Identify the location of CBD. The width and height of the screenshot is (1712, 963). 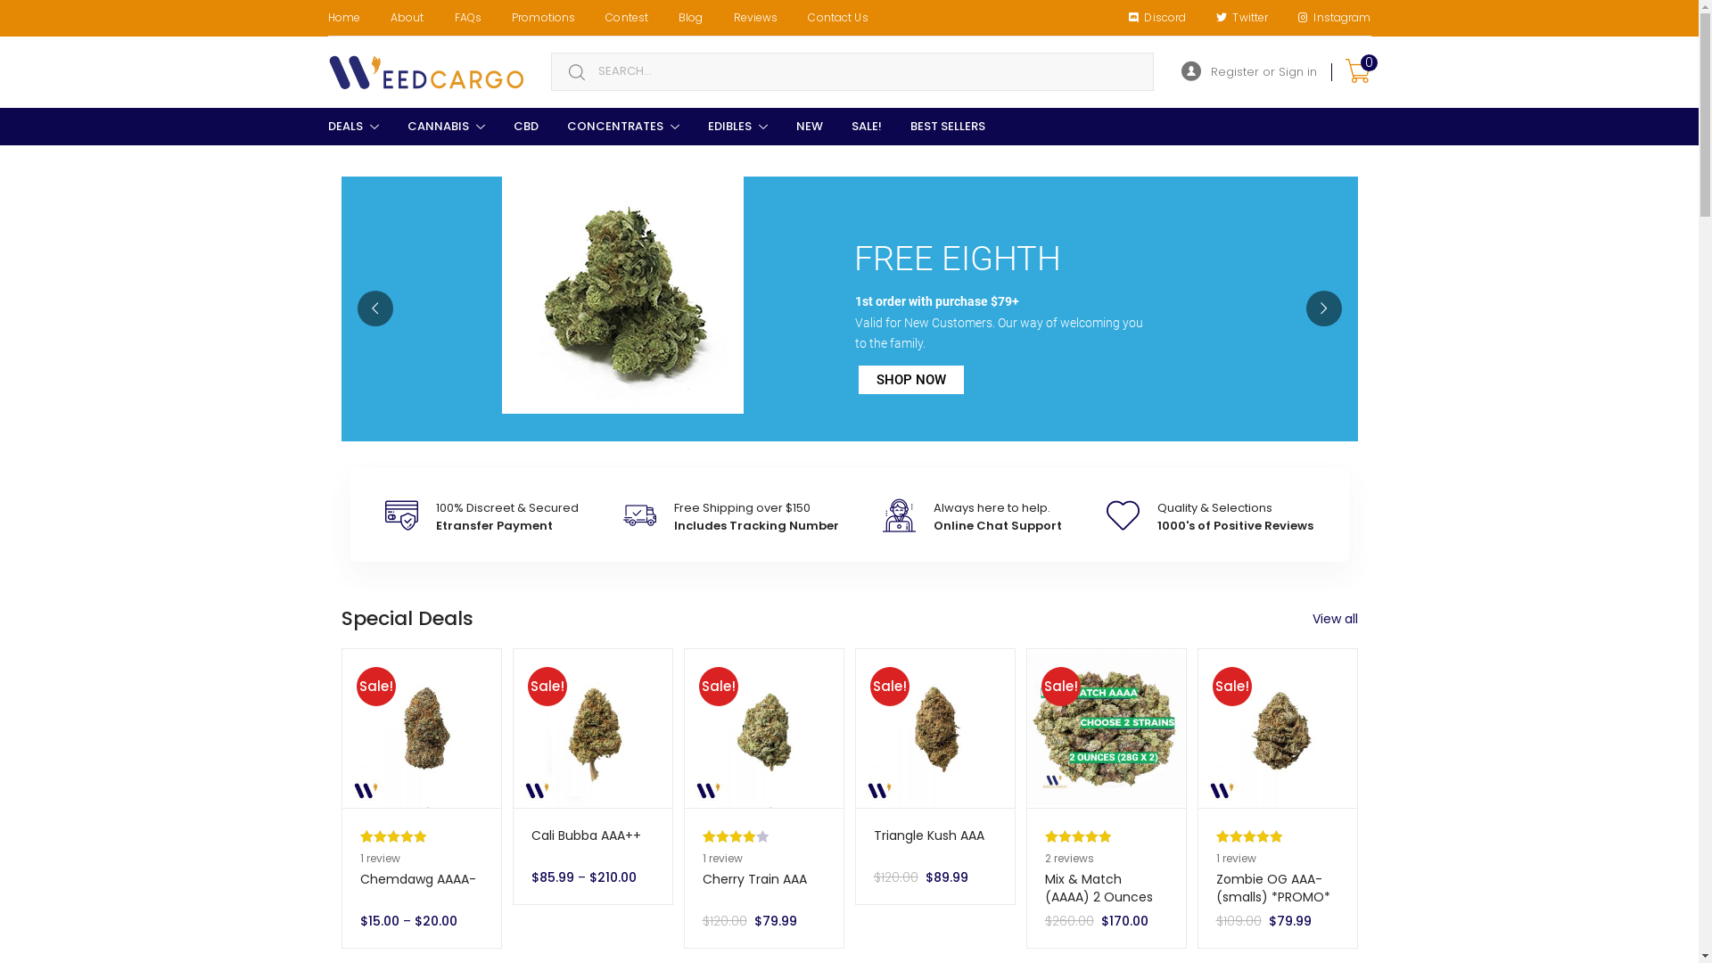
(526, 127).